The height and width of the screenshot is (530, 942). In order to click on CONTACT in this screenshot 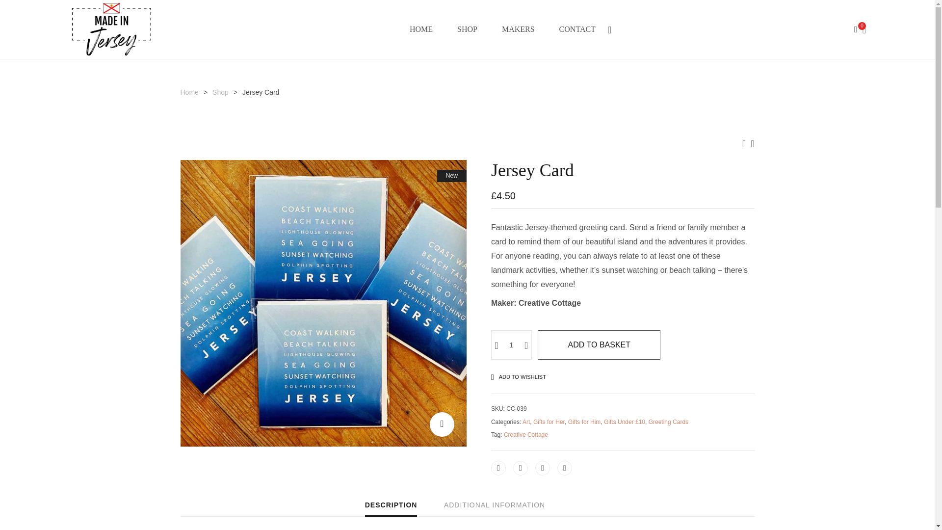, I will do `click(577, 29)`.